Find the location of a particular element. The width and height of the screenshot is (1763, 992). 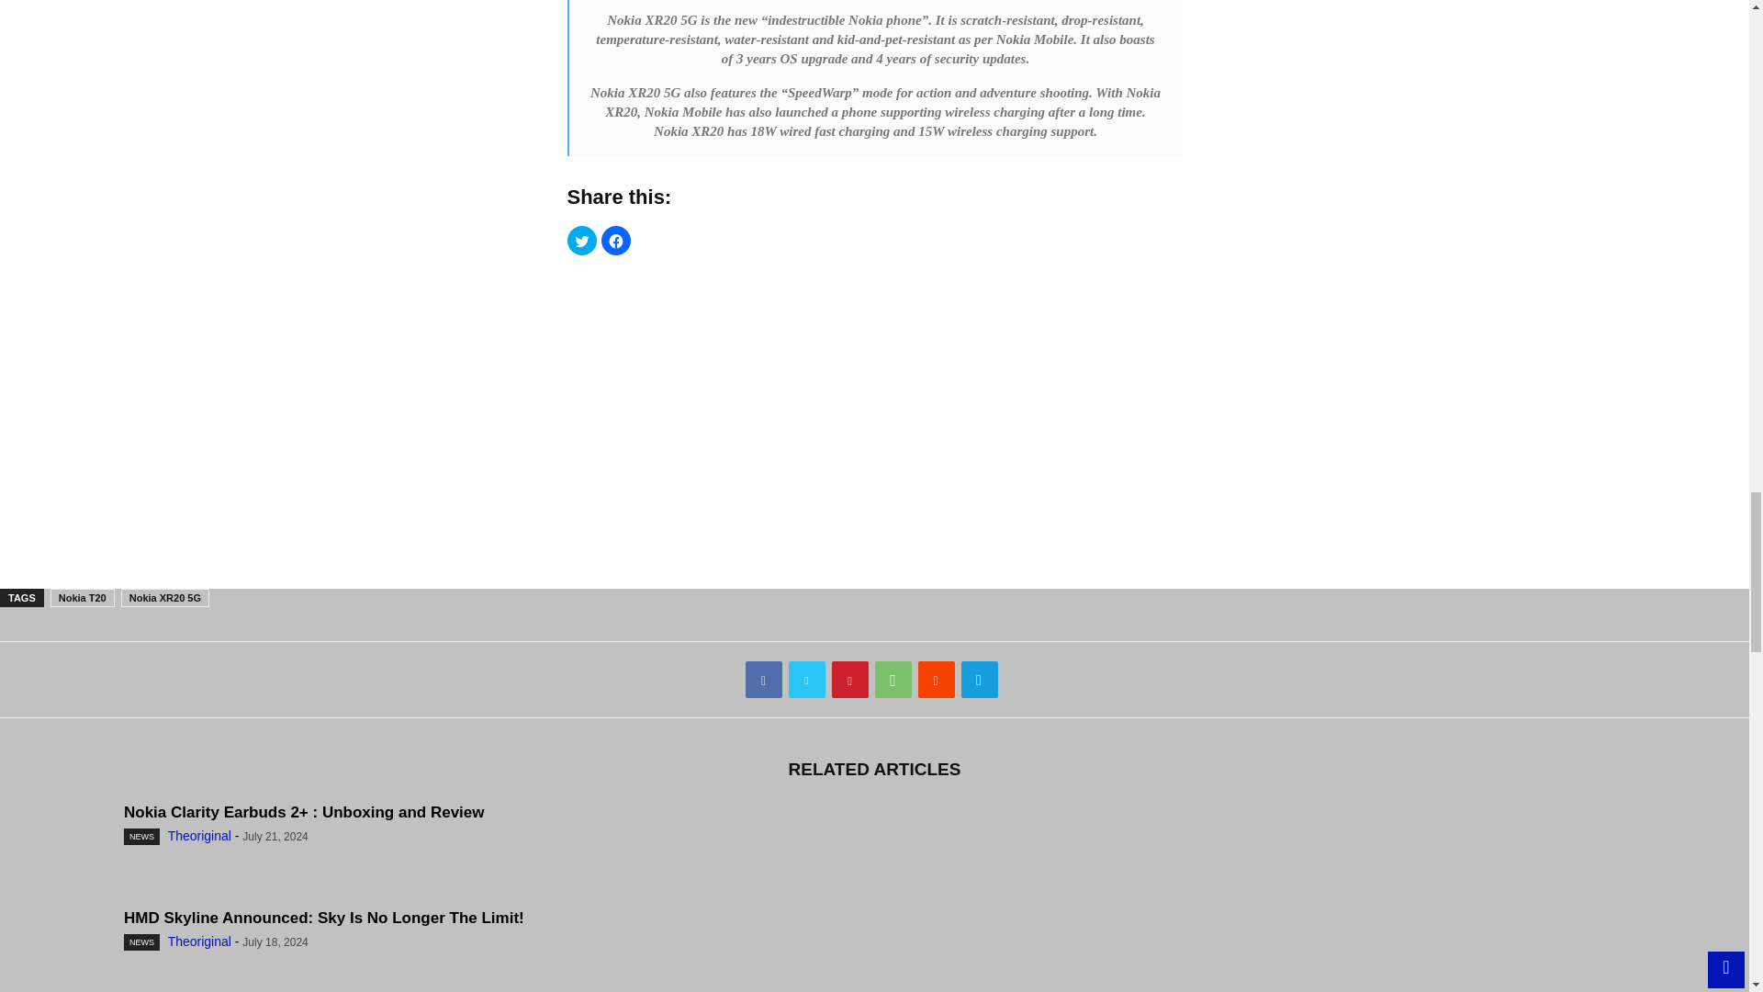

Twitter is located at coordinates (806, 680).